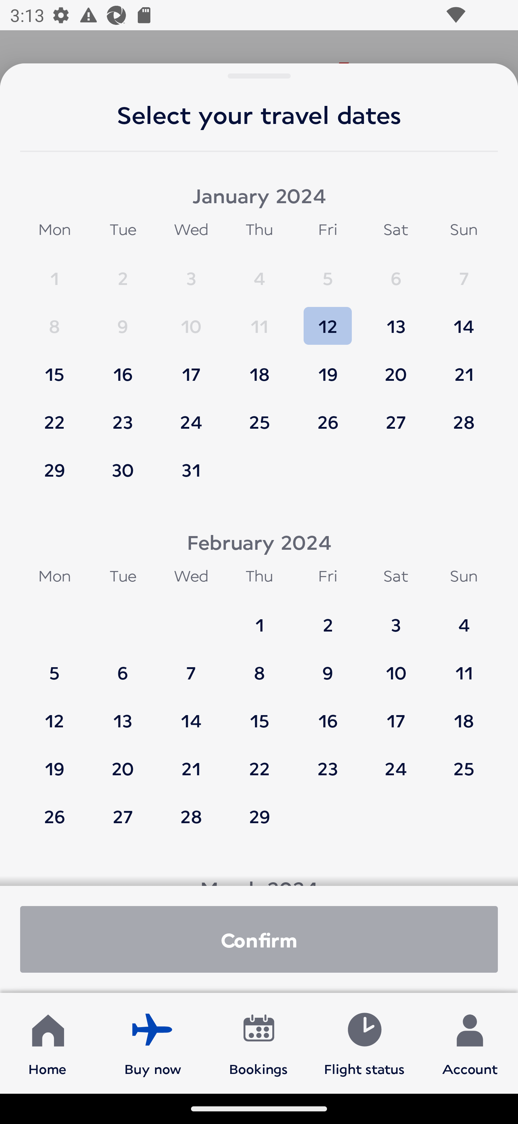 This screenshot has width=518, height=1124. Describe the element at coordinates (328, 272) in the screenshot. I see `5` at that location.